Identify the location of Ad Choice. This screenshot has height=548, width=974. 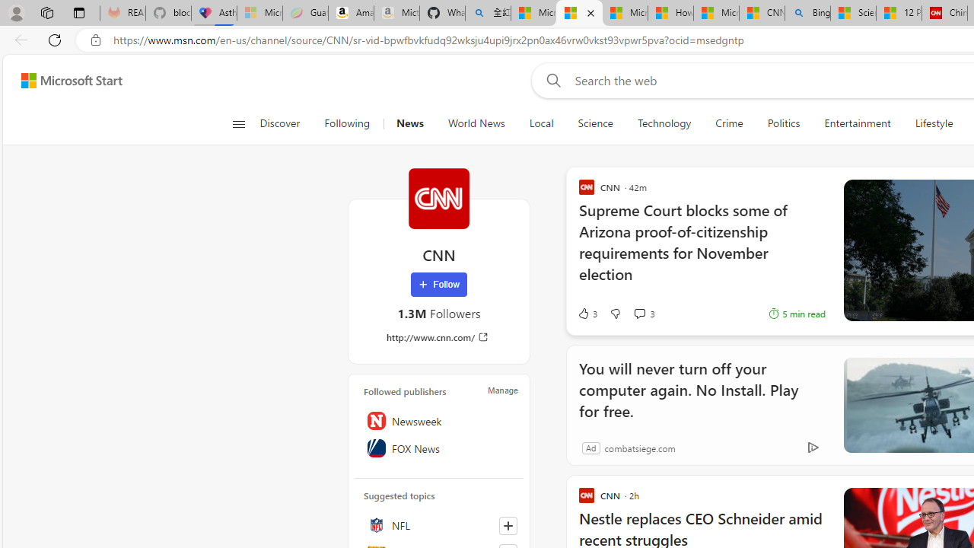
(813, 448).